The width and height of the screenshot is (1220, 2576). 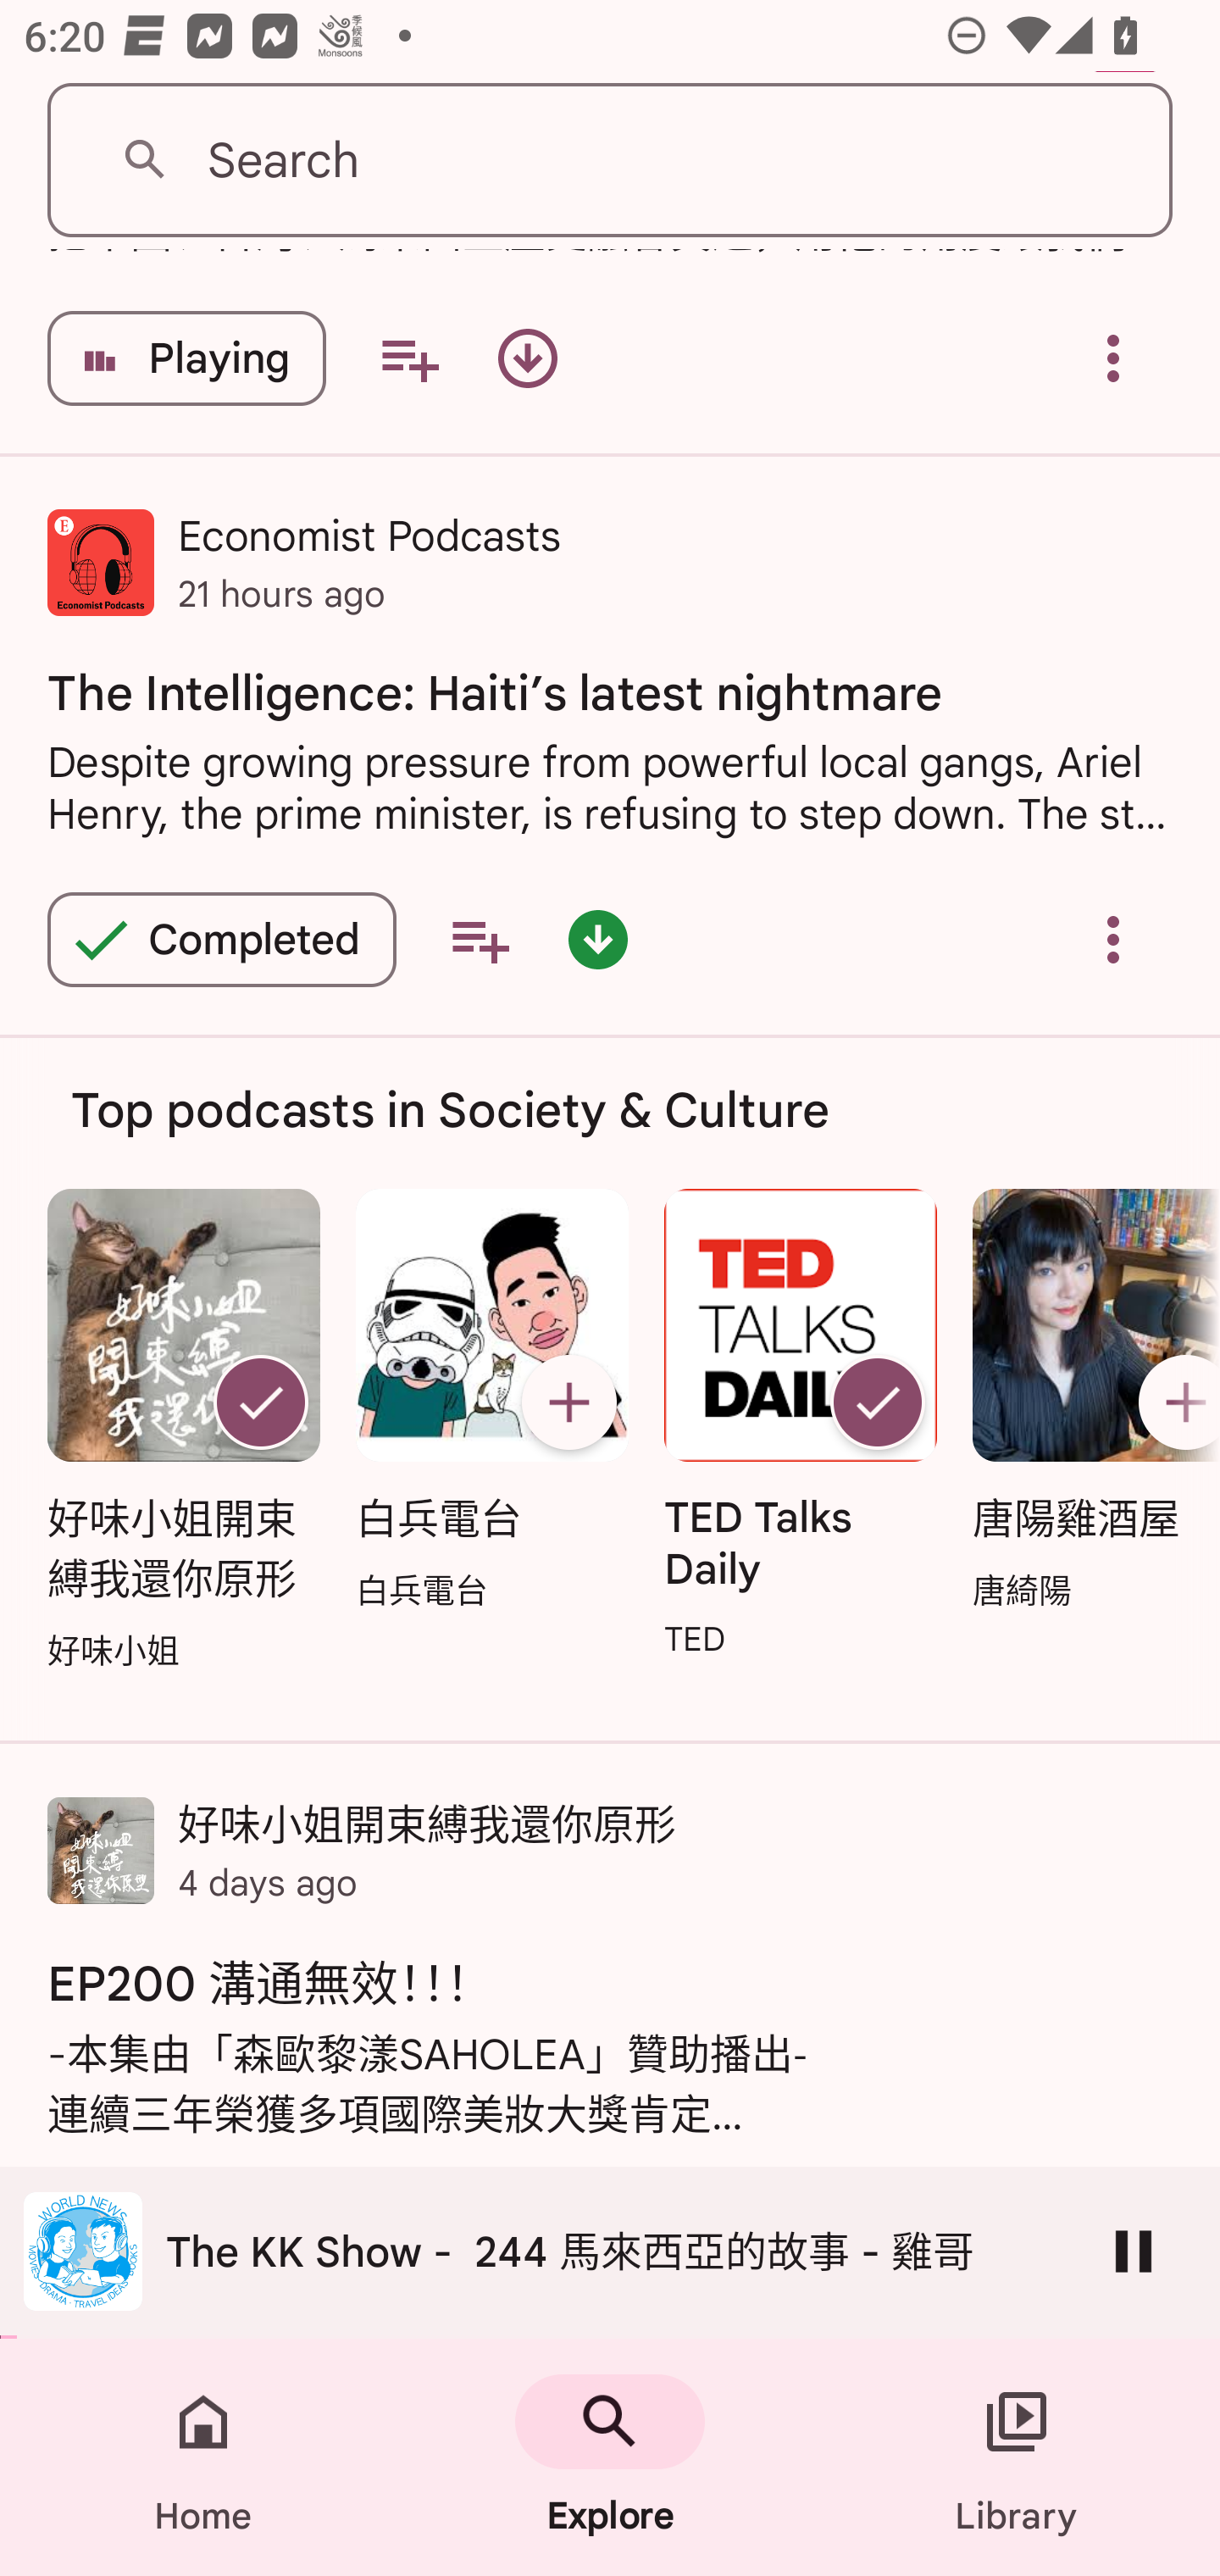 I want to click on Search, so click(x=610, y=161).